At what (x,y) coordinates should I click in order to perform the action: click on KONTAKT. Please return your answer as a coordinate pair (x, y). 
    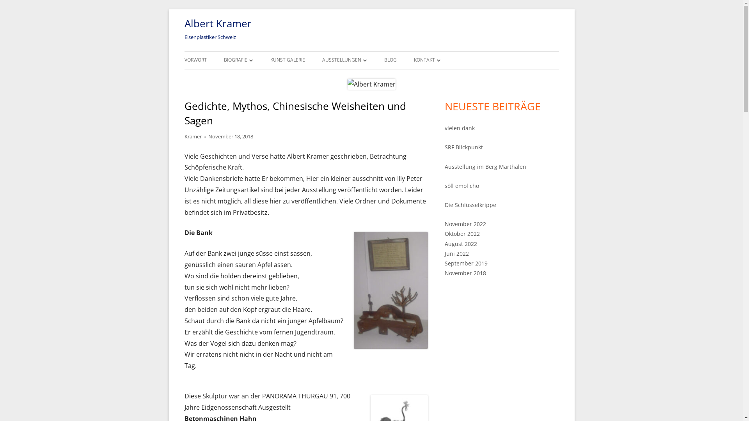
    Looking at the image, I should click on (427, 60).